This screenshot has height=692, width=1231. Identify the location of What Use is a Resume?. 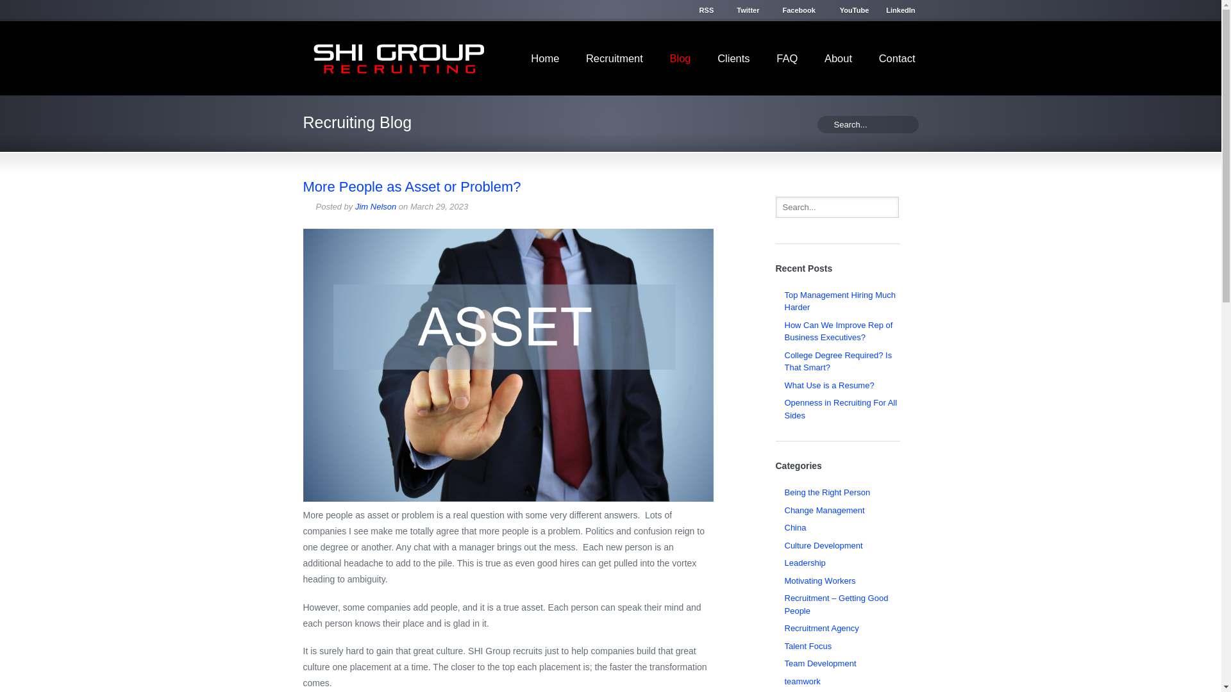
(830, 386).